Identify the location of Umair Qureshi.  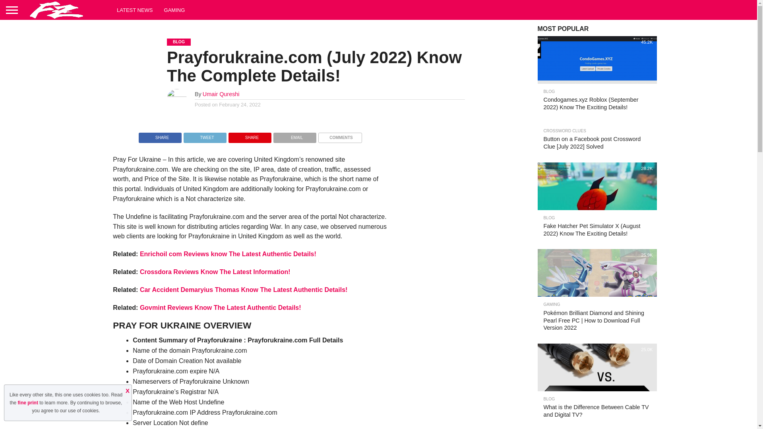
(221, 94).